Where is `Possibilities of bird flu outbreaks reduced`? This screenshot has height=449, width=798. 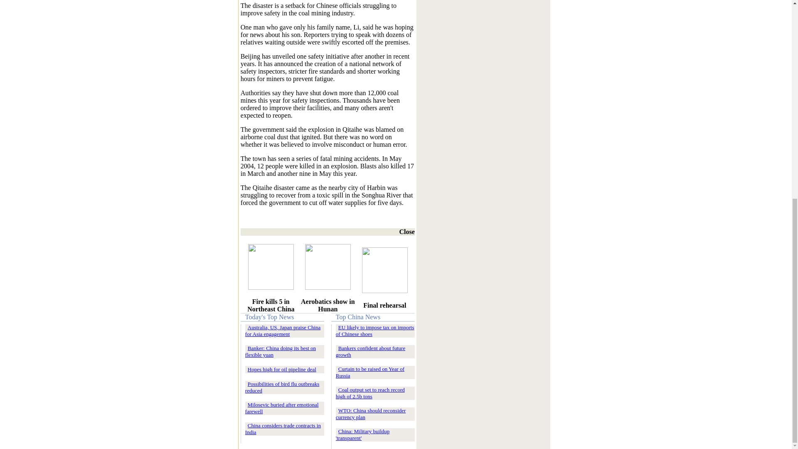
Possibilities of bird flu outbreaks reduced is located at coordinates (282, 387).